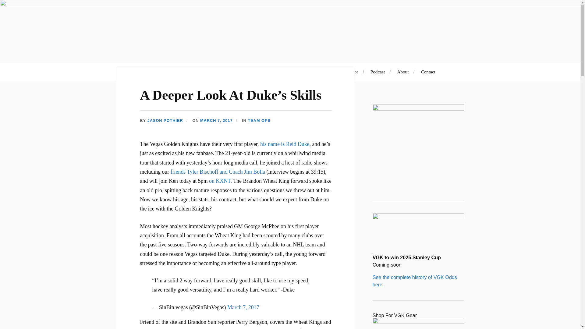 This screenshot has width=585, height=329. Describe the element at coordinates (165, 121) in the screenshot. I see `JASON POTHIER` at that location.